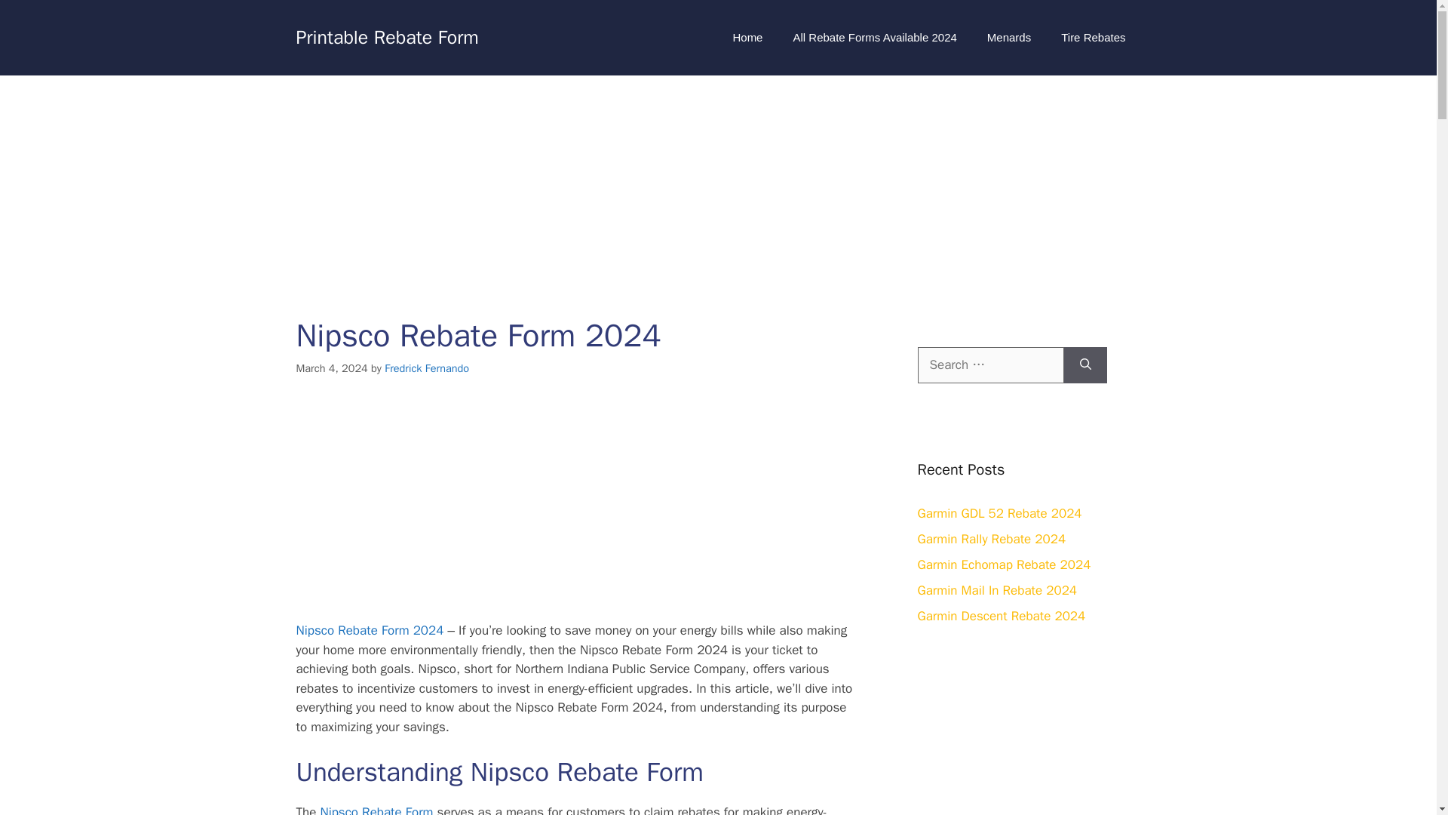 The width and height of the screenshot is (1448, 815). What do you see at coordinates (1008, 38) in the screenshot?
I see `Menards` at bounding box center [1008, 38].